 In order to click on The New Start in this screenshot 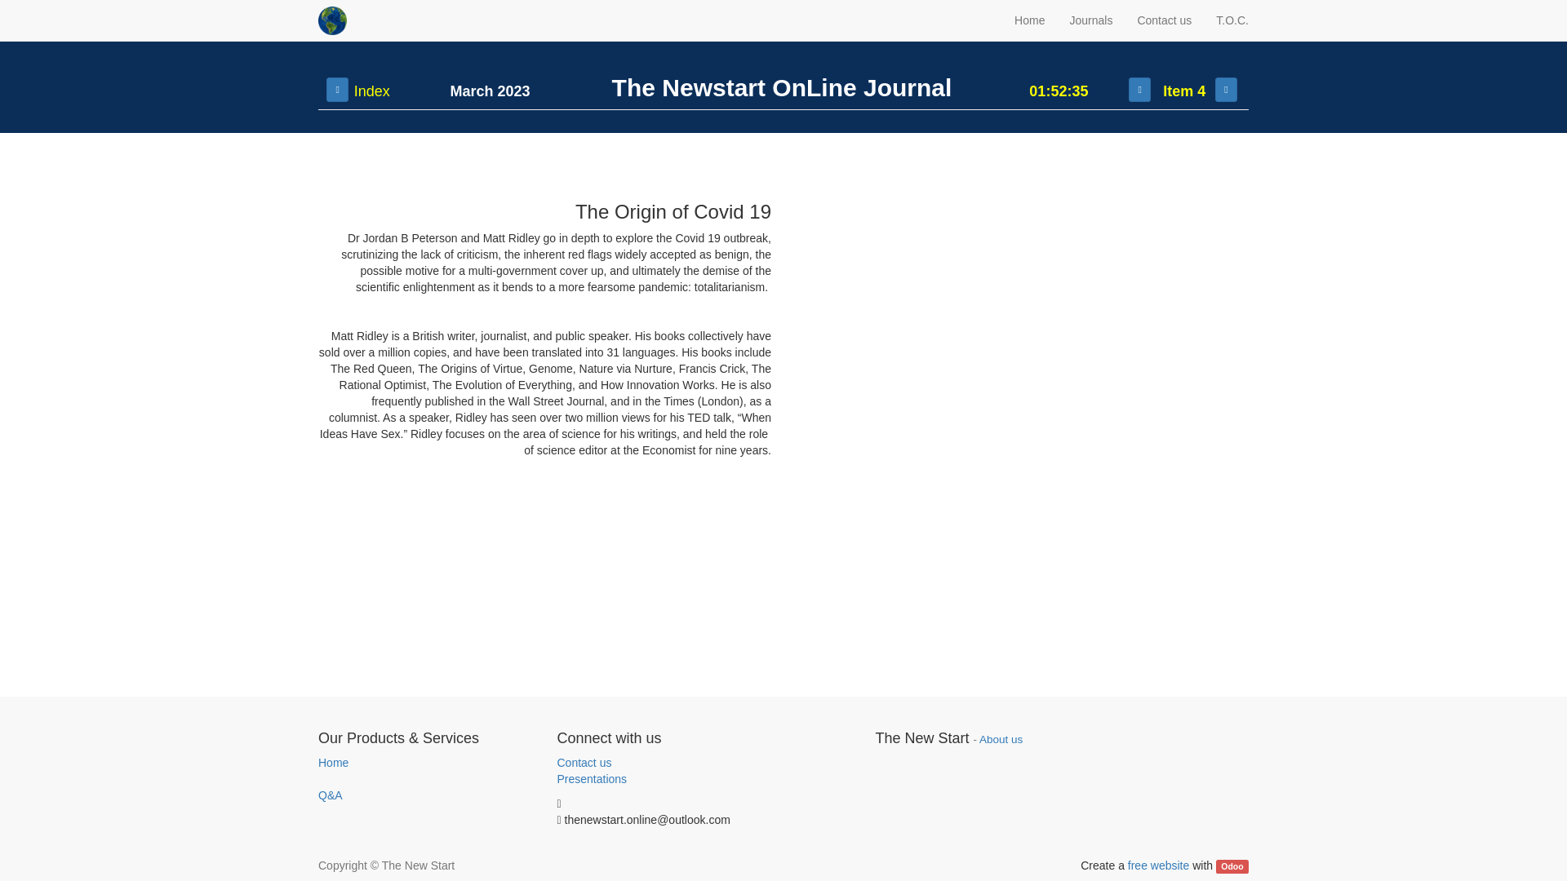, I will do `click(331, 20)`.